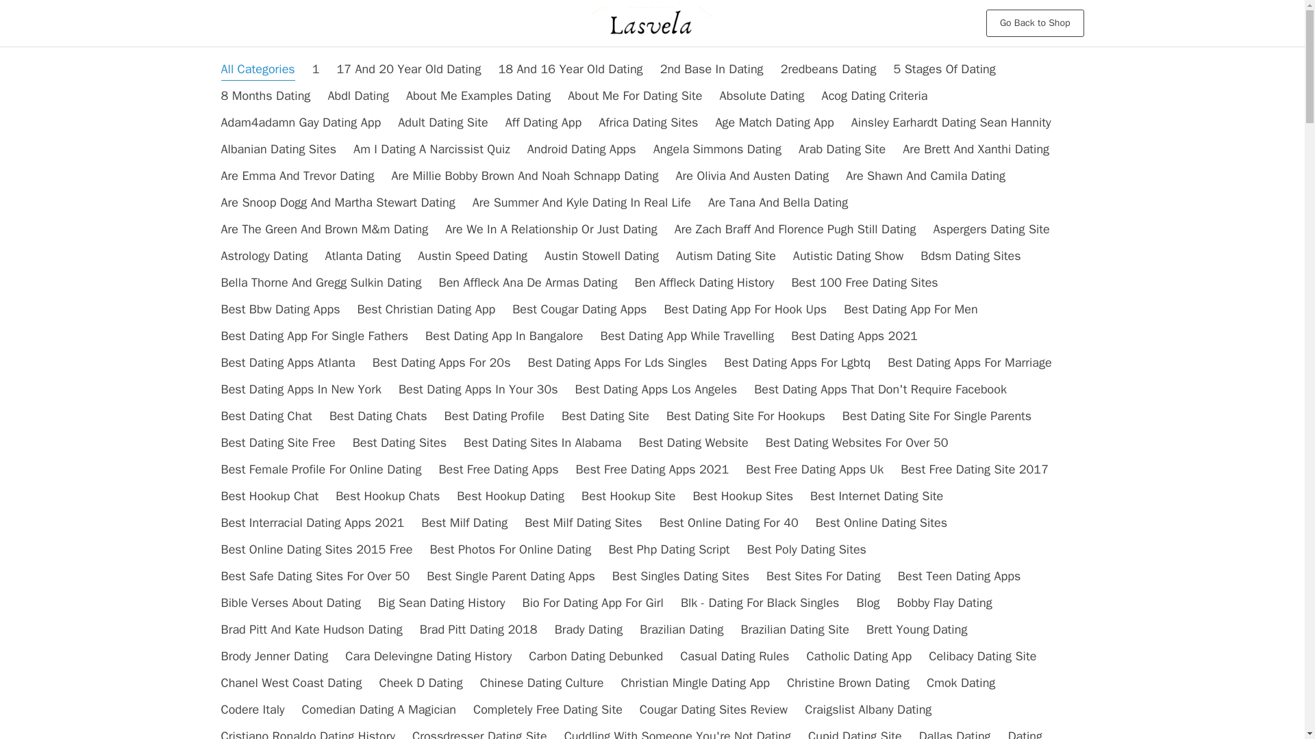 This screenshot has width=1315, height=739. I want to click on Africa Dating Sites, so click(648, 122).